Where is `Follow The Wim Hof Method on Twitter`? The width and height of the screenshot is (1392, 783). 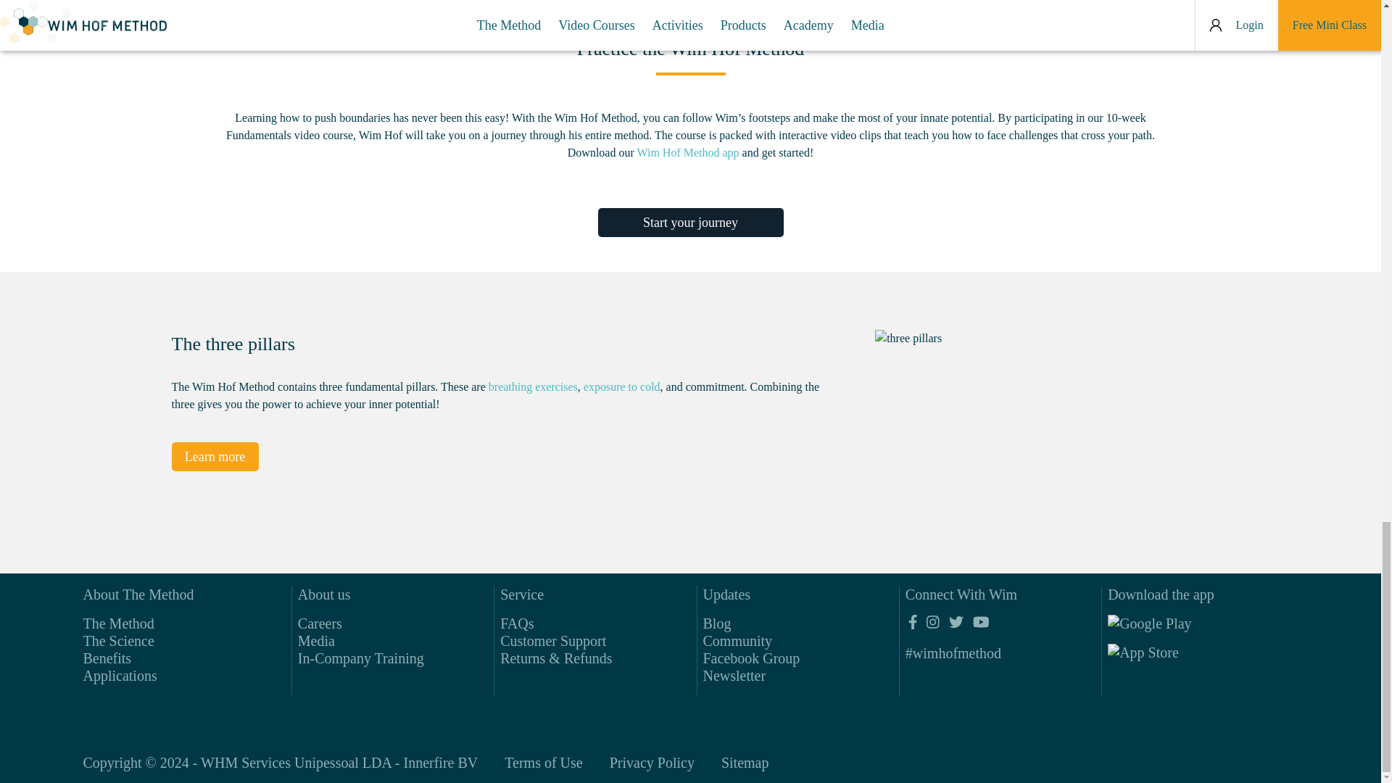
Follow The Wim Hof Method on Twitter is located at coordinates (956, 622).